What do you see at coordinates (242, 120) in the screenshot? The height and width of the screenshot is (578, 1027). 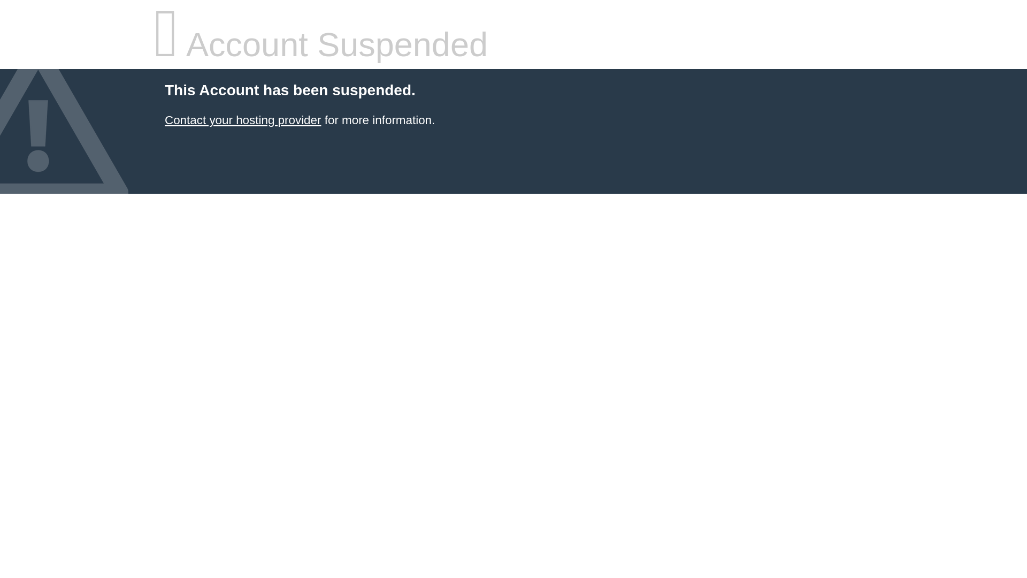 I see `Contact your hosting provider` at bounding box center [242, 120].